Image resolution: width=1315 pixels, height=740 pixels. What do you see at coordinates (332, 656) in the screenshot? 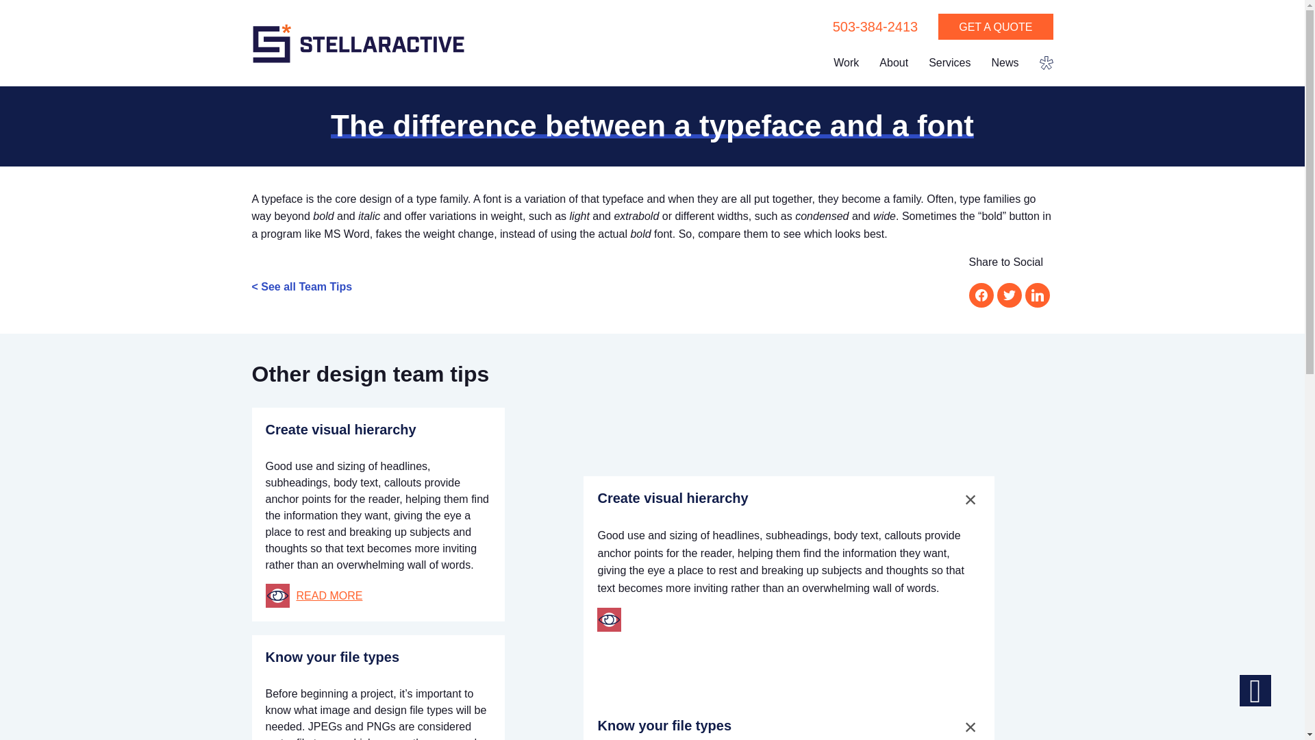
I see `Know your file types` at bounding box center [332, 656].